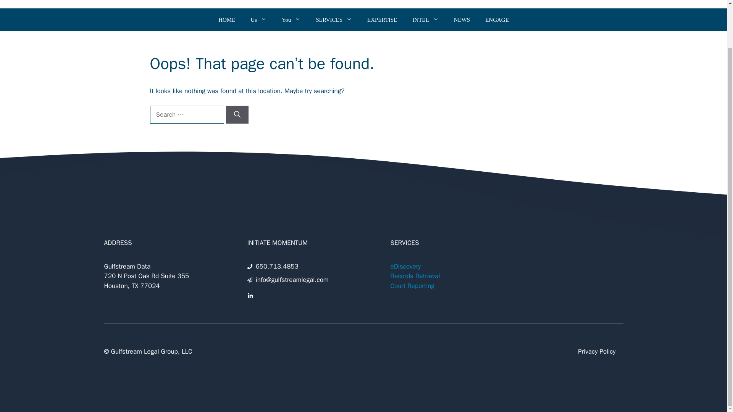  Describe the element at coordinates (227, 20) in the screenshot. I see `HOME` at that location.